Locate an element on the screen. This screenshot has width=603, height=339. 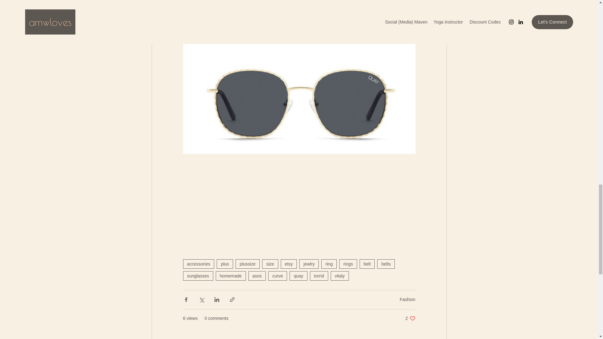
vitaly is located at coordinates (340, 276).